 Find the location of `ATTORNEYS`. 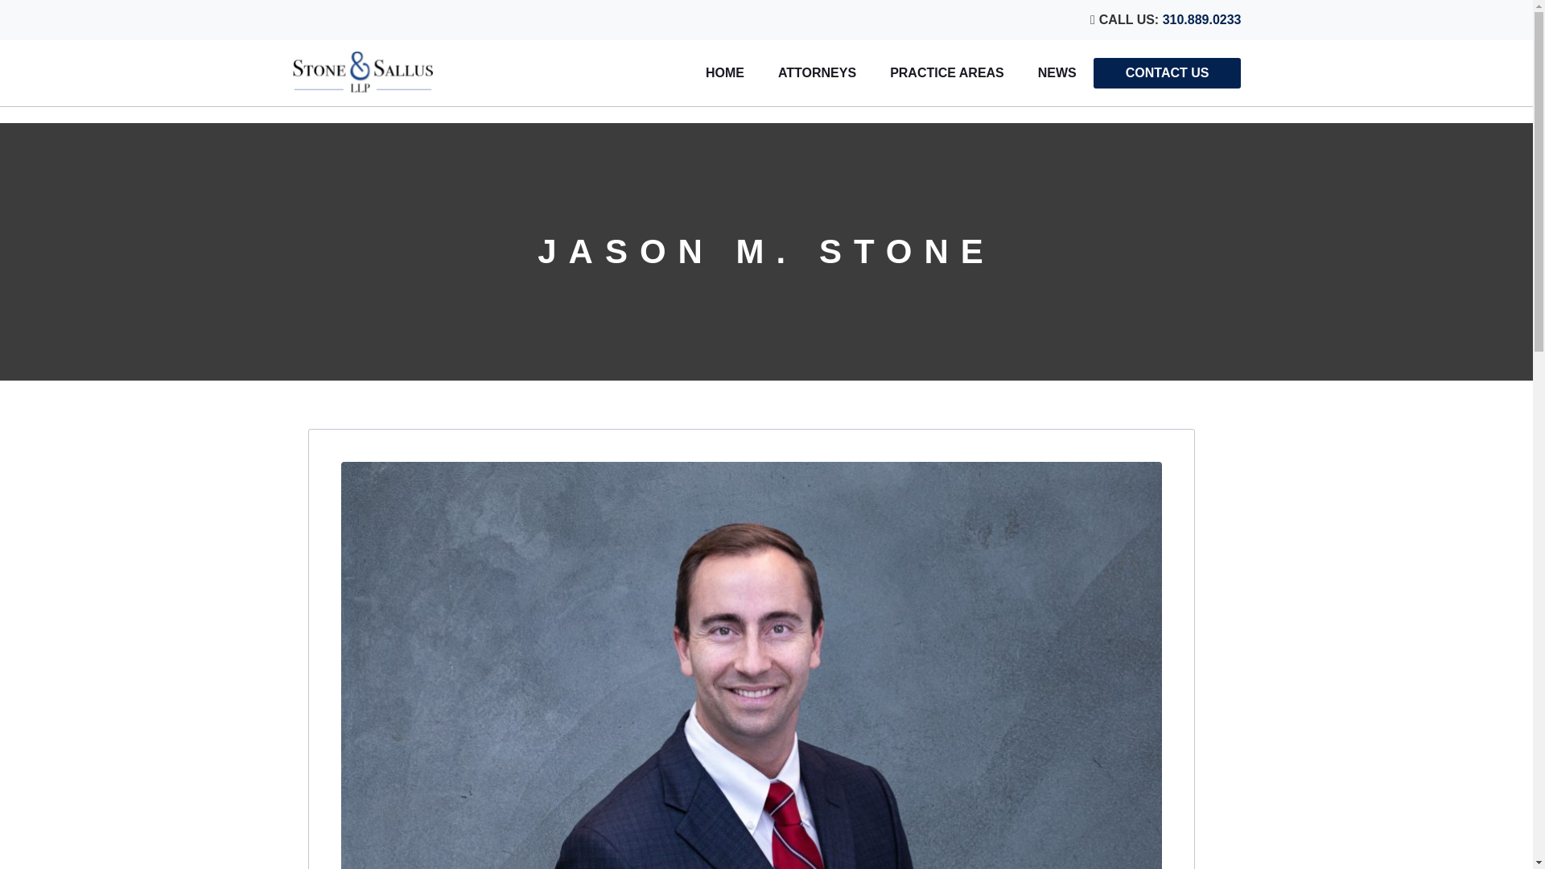

ATTORNEYS is located at coordinates (817, 73).